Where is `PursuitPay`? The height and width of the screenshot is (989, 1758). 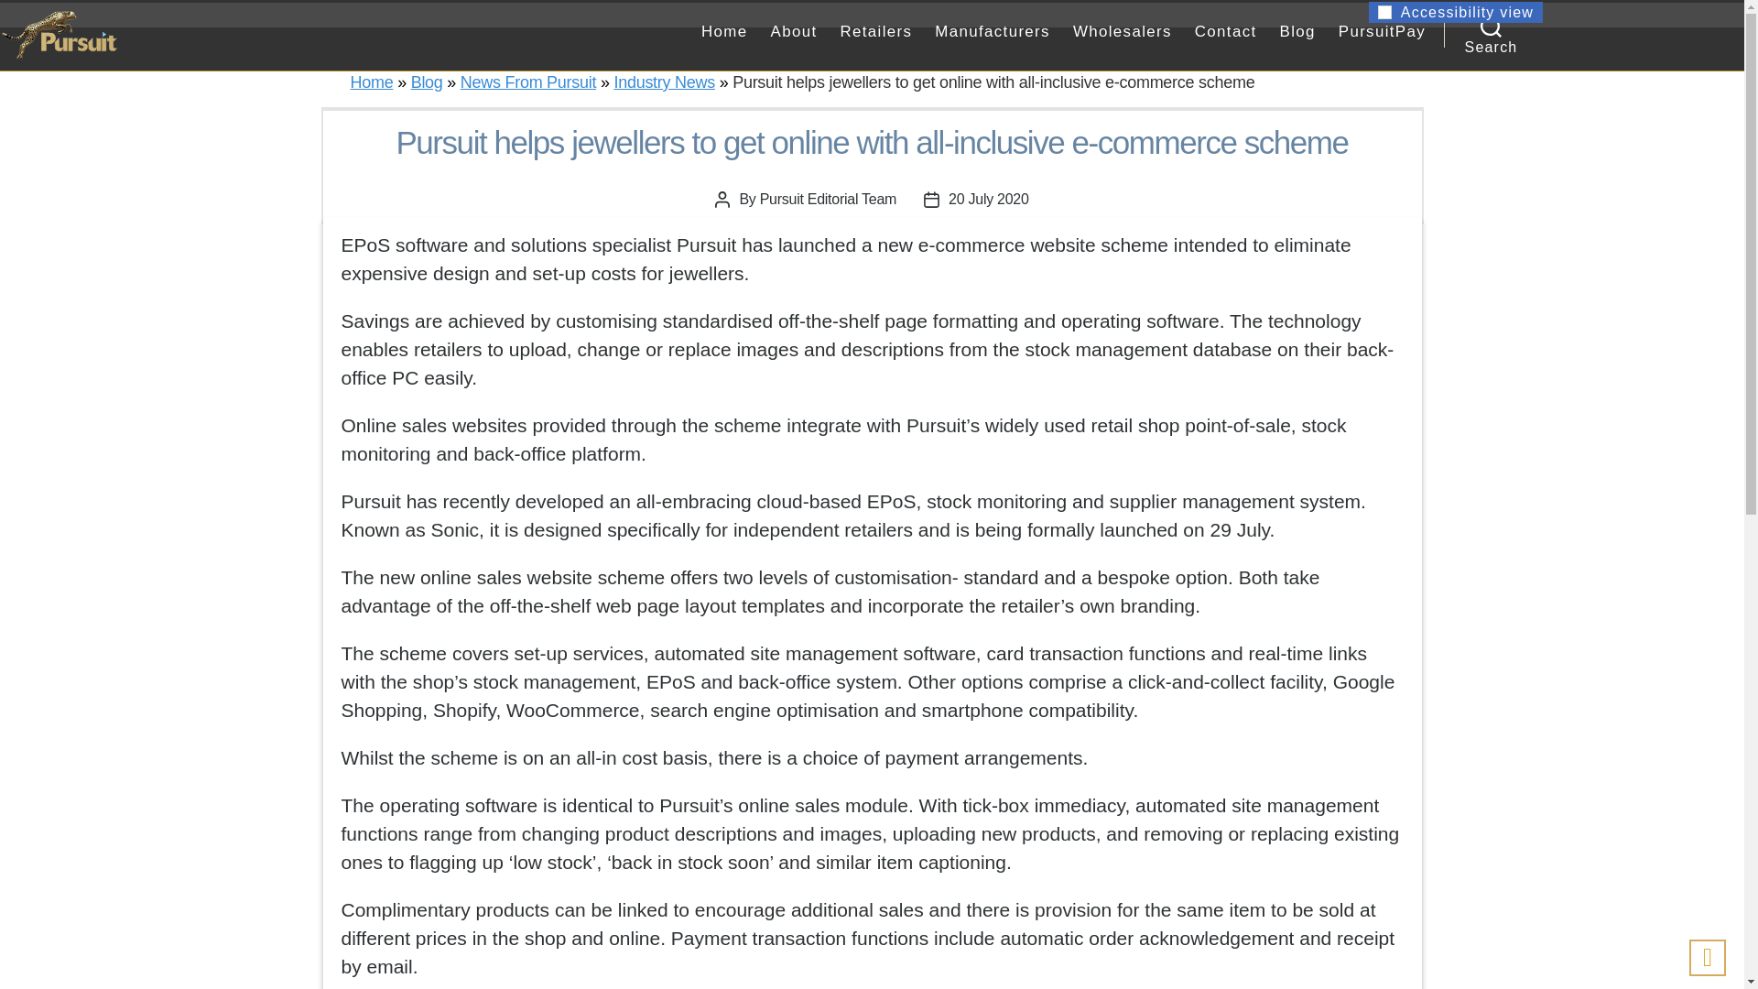
PursuitPay is located at coordinates (1382, 34).